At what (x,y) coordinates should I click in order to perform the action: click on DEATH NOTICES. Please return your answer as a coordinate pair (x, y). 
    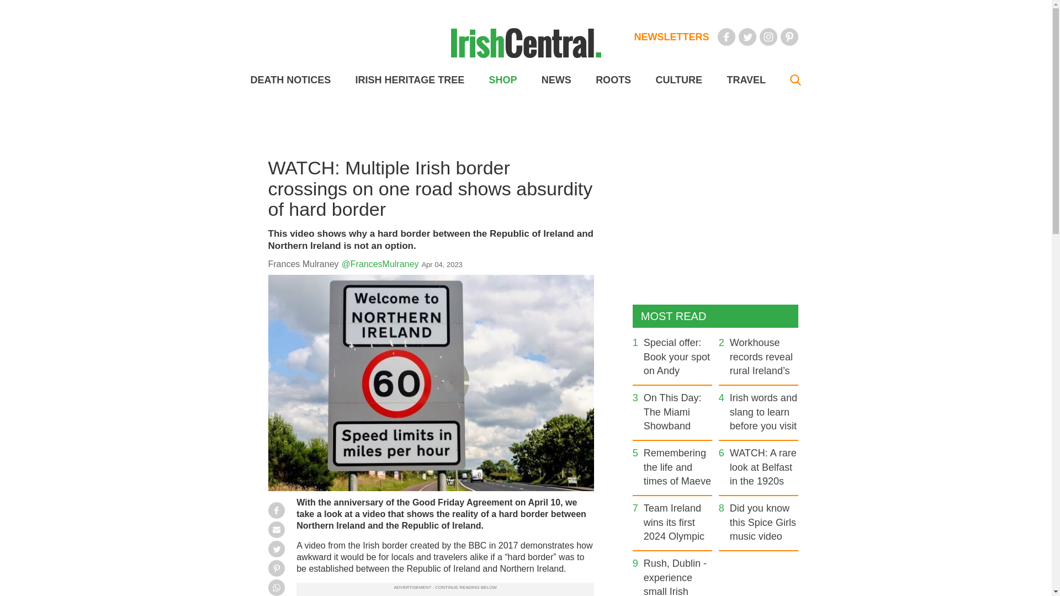
    Looking at the image, I should click on (290, 80).